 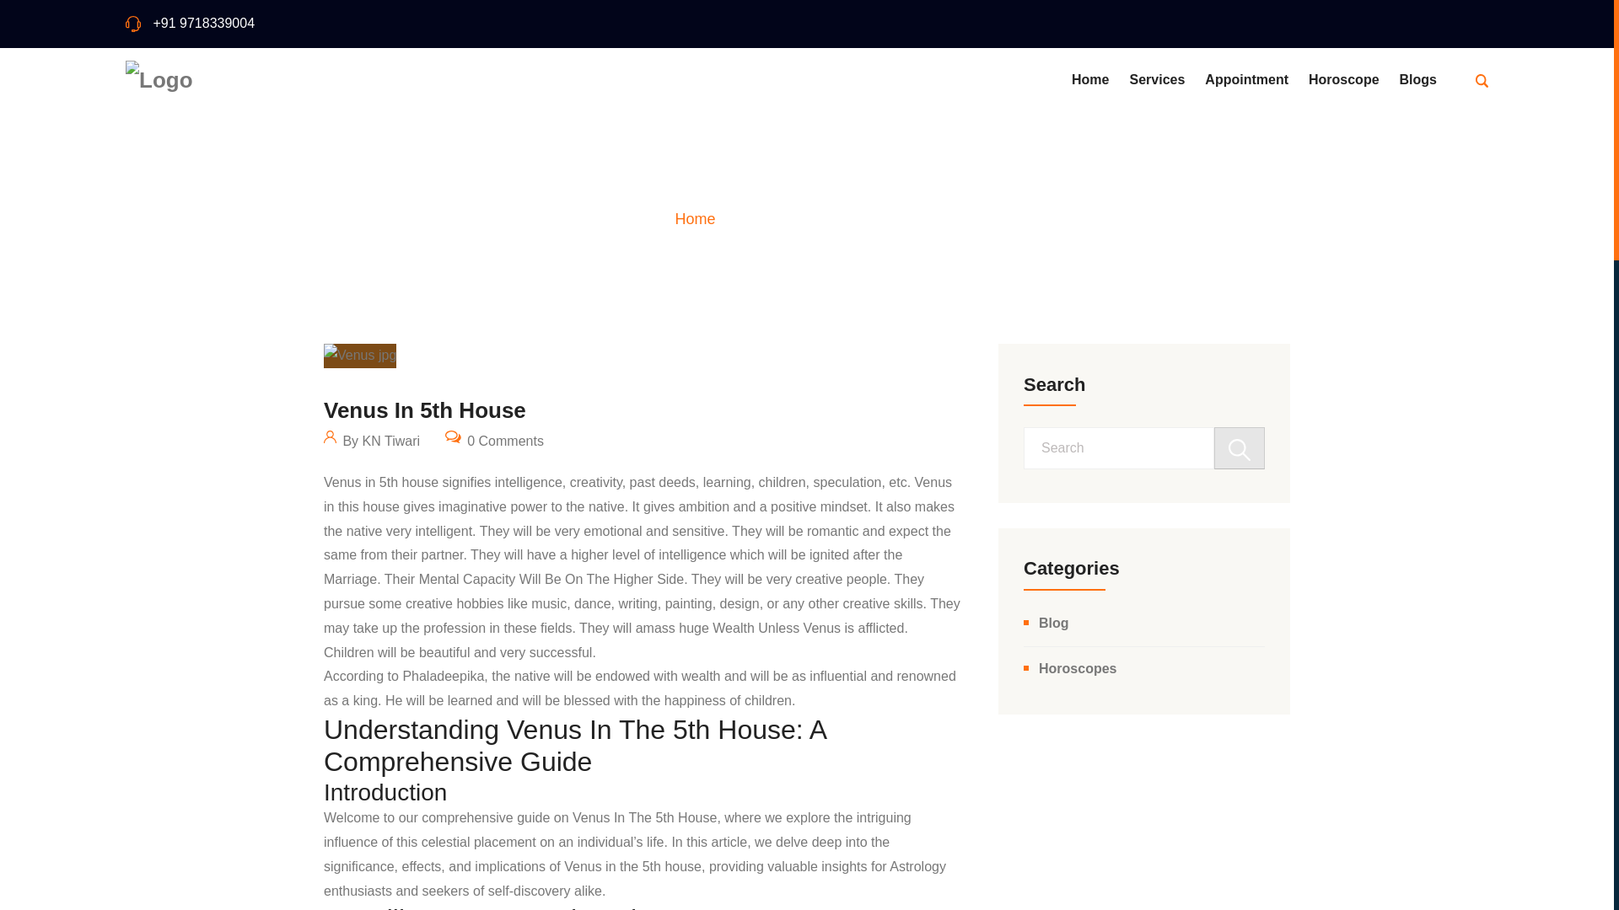 What do you see at coordinates (1343, 80) in the screenshot?
I see `Horoscope` at bounding box center [1343, 80].